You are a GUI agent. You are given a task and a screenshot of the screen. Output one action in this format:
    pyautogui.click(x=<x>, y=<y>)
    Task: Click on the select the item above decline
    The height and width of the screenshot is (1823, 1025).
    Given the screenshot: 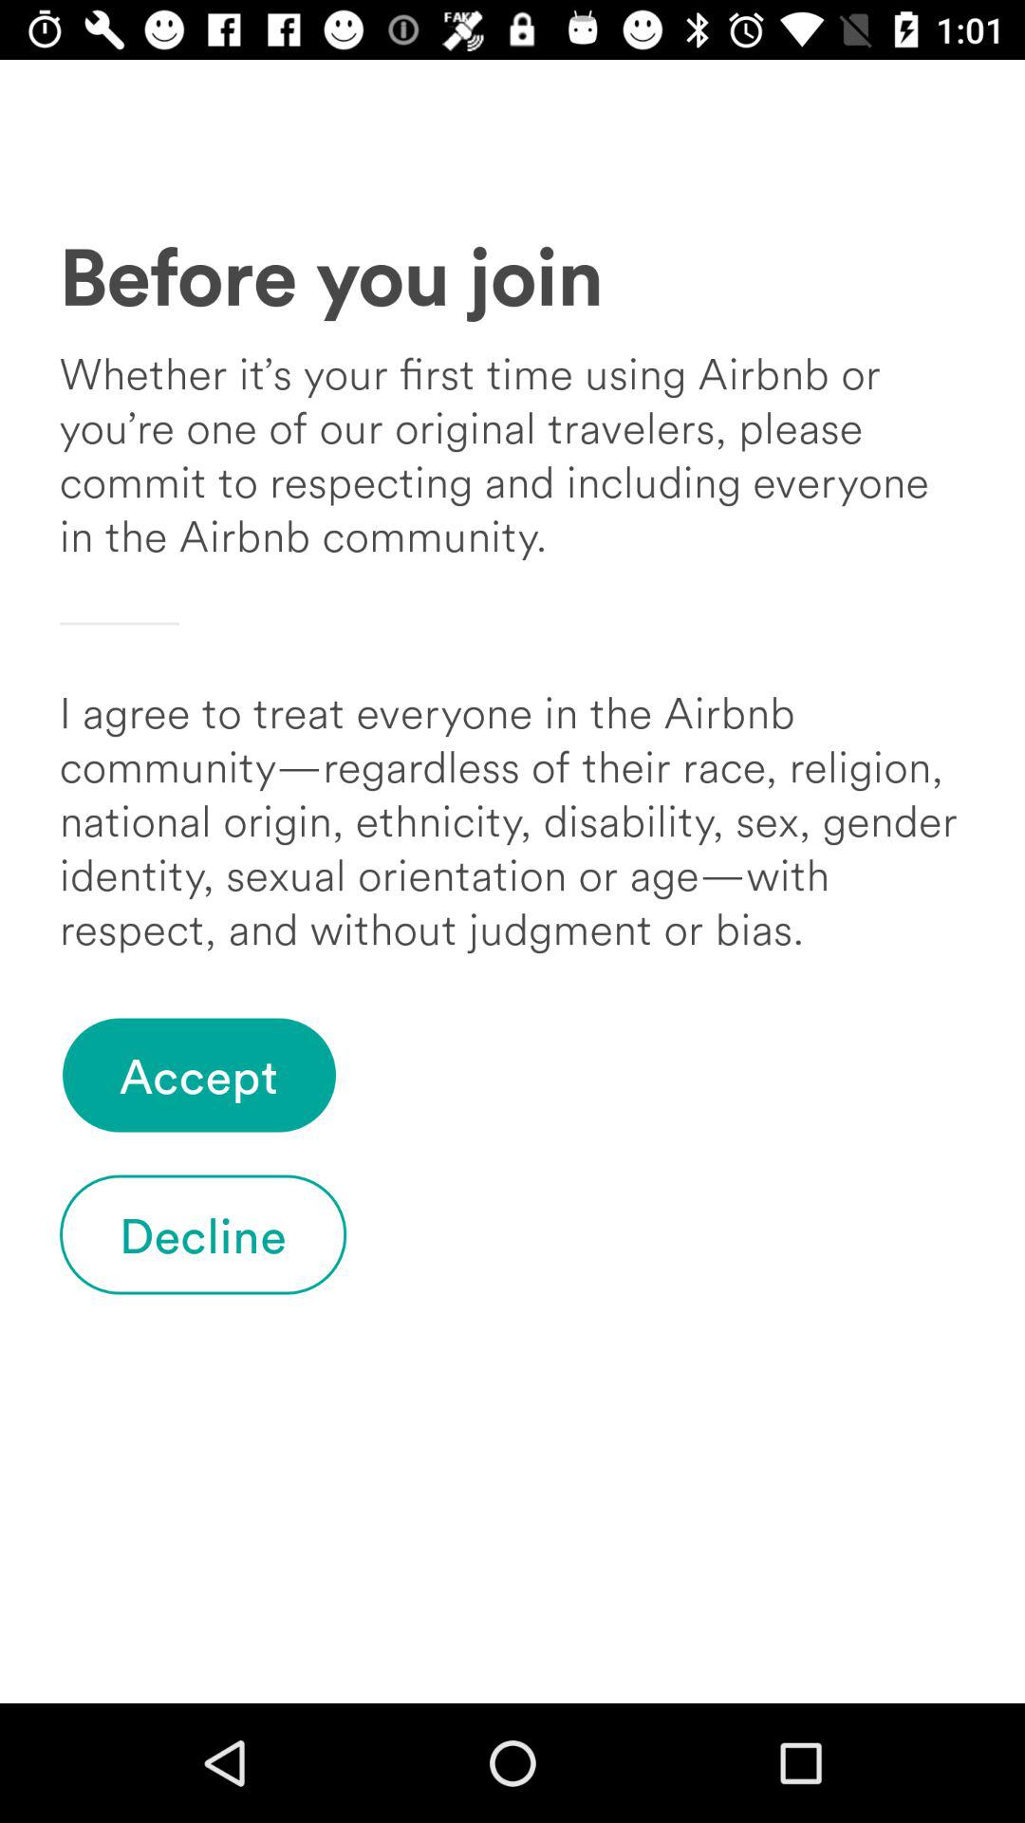 What is the action you would take?
    pyautogui.click(x=199, y=1075)
    